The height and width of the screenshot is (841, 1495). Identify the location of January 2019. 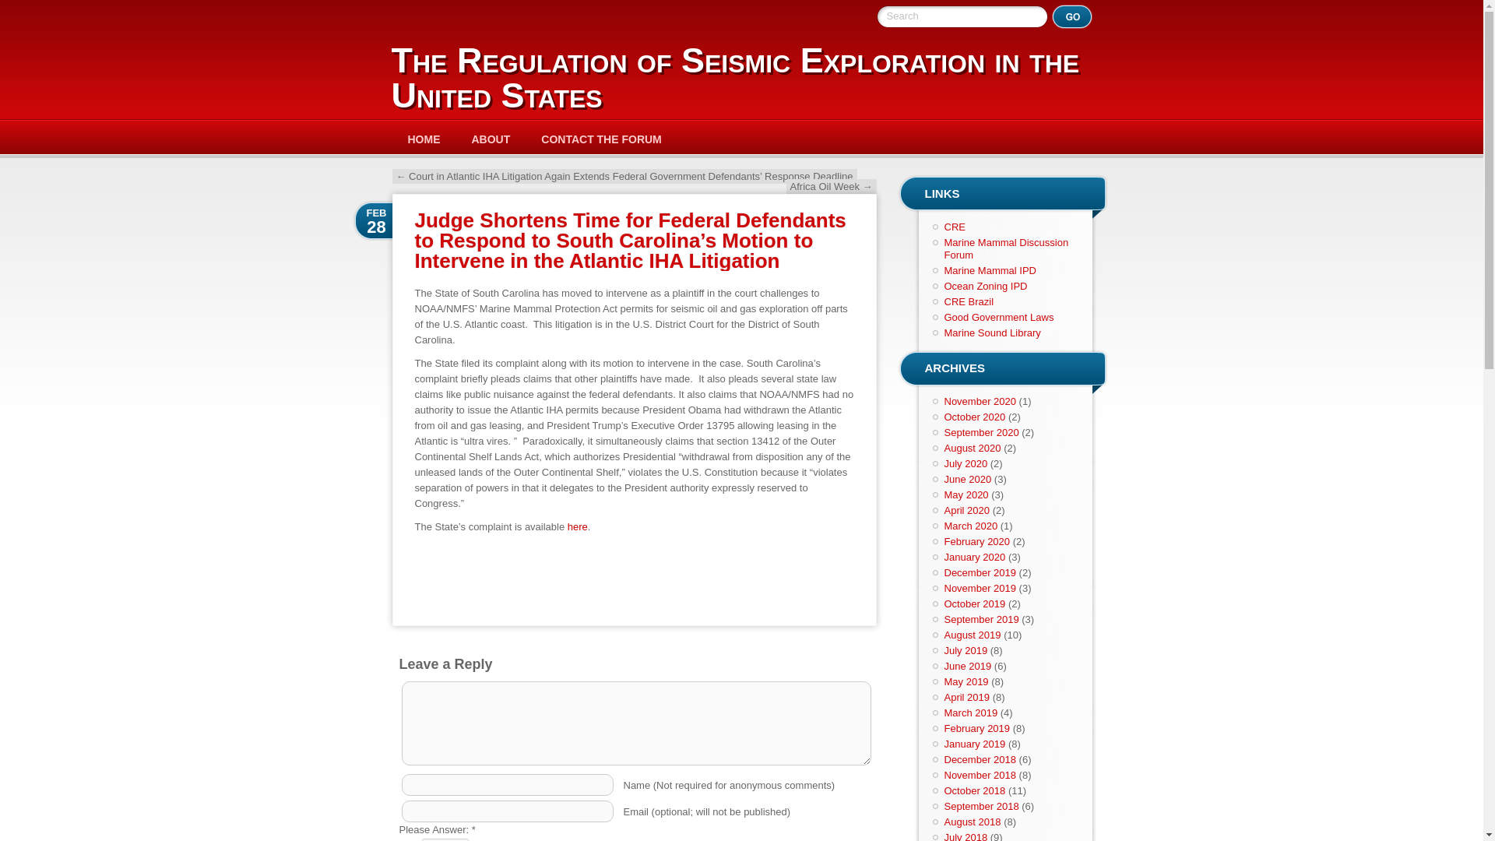
(973, 744).